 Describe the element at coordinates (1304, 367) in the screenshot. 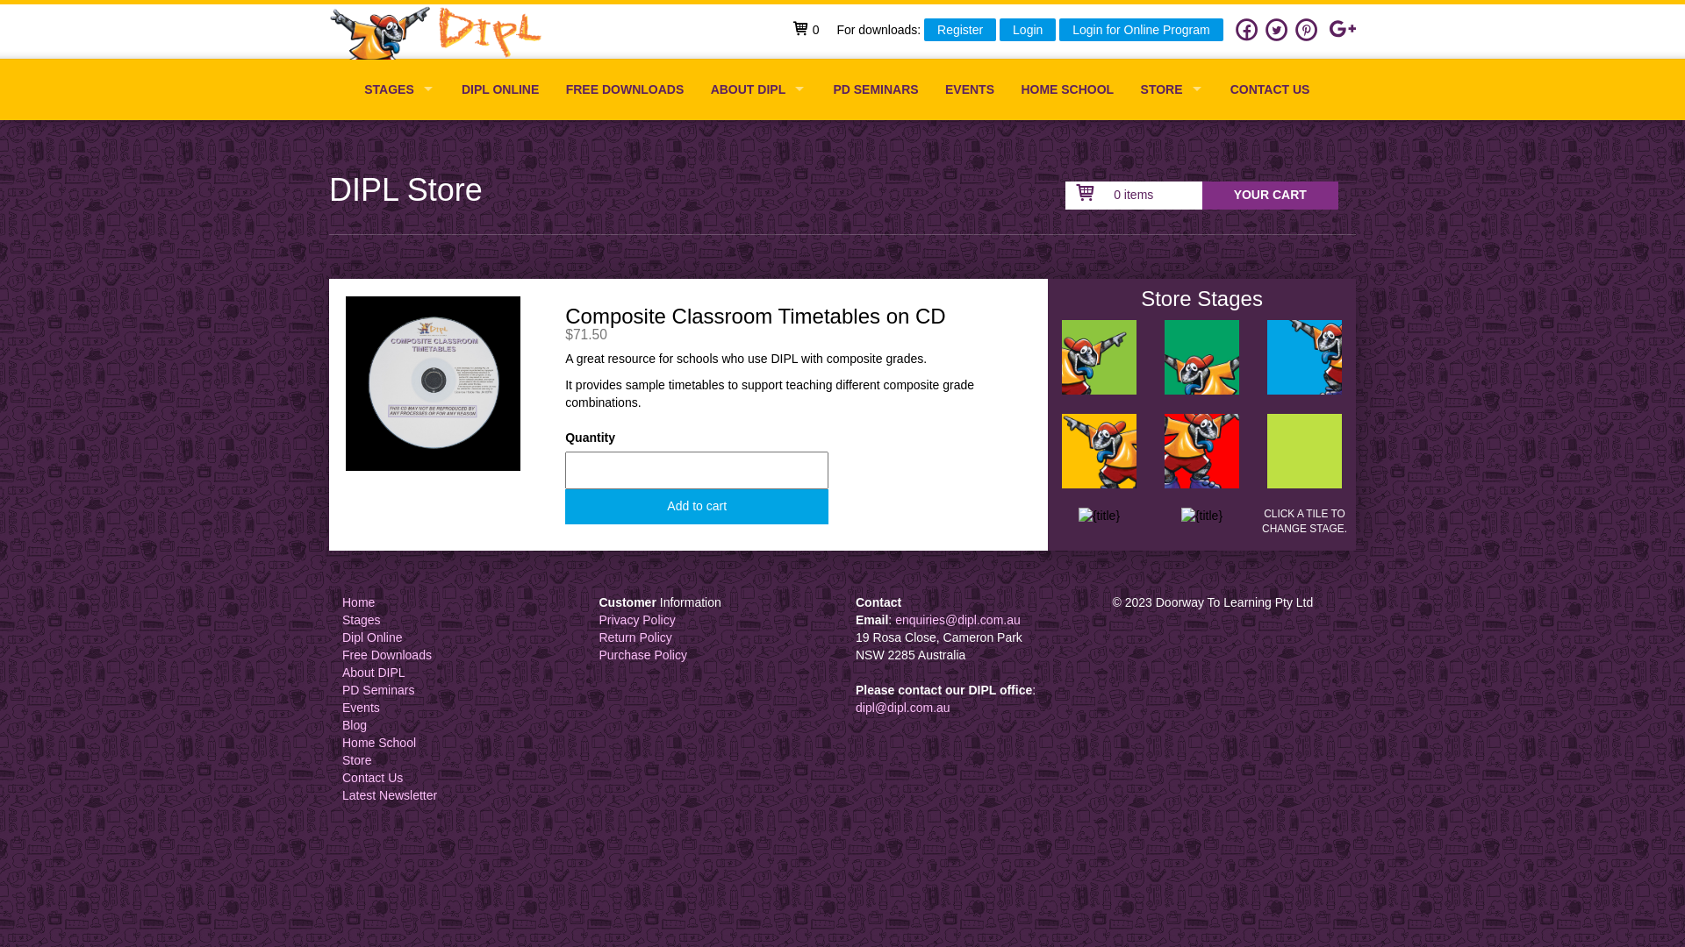

I see ` ` at that location.